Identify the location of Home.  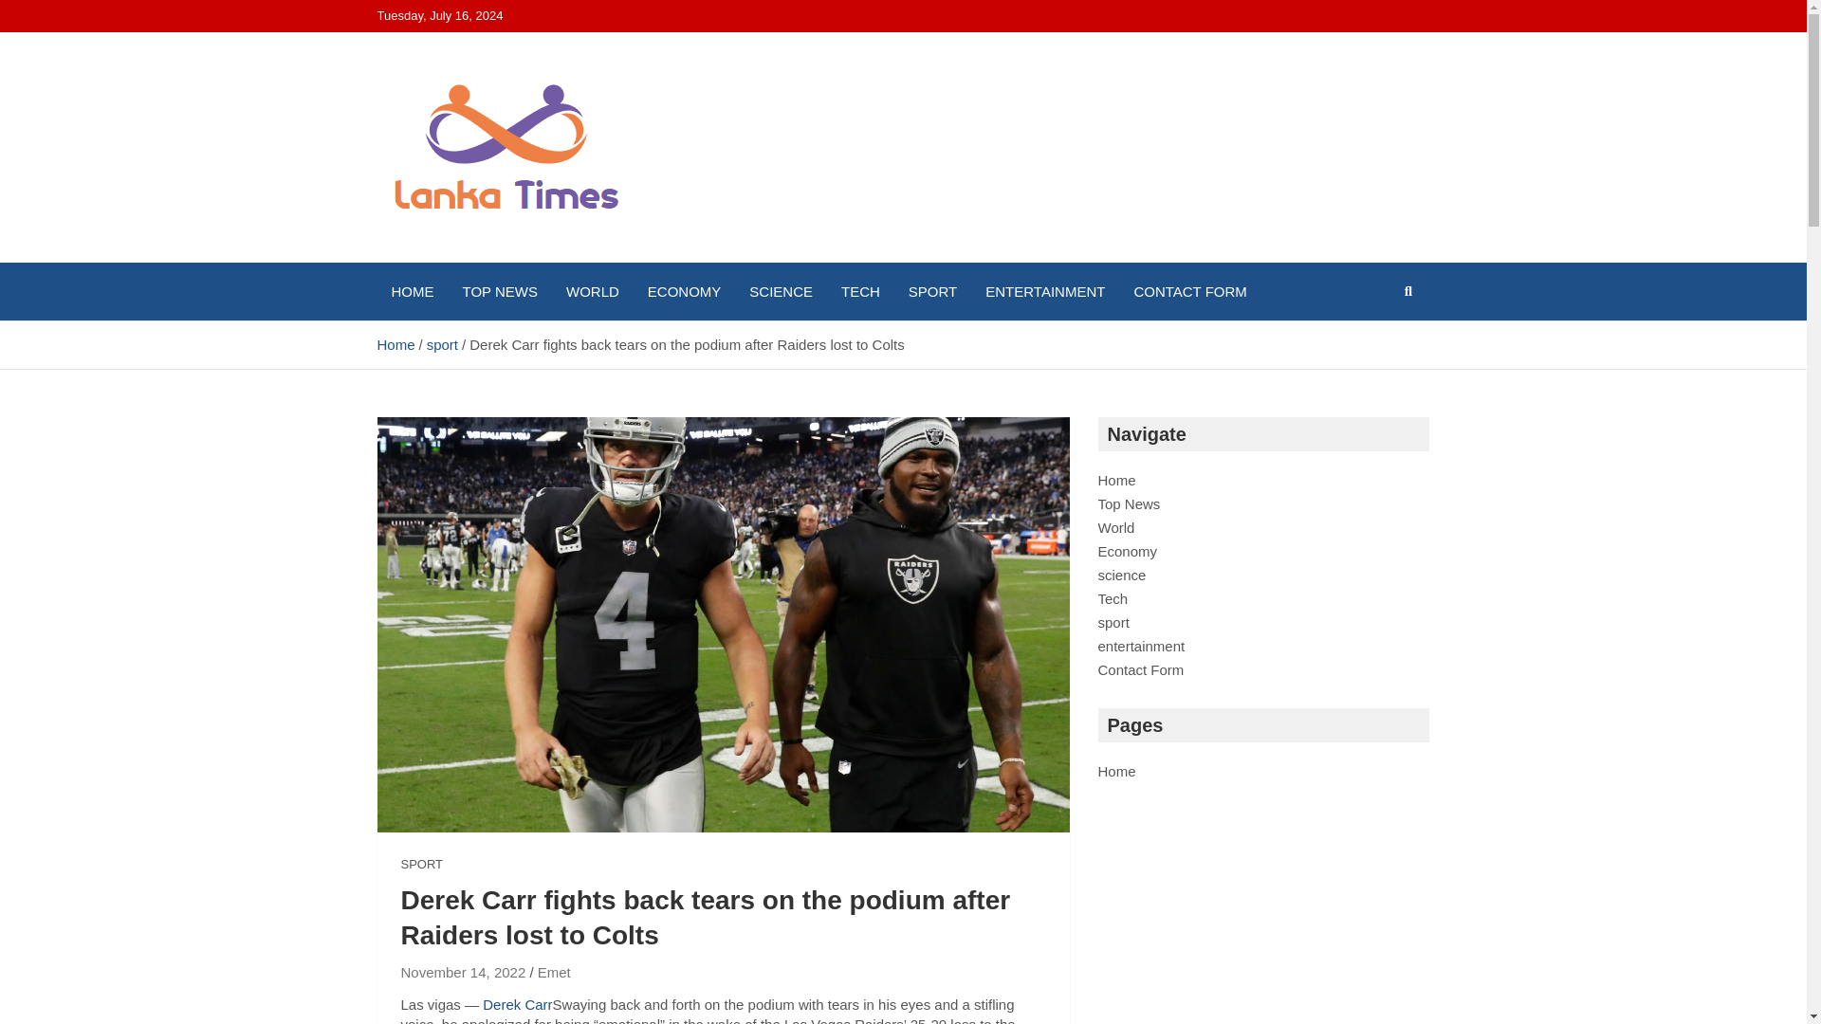
(395, 344).